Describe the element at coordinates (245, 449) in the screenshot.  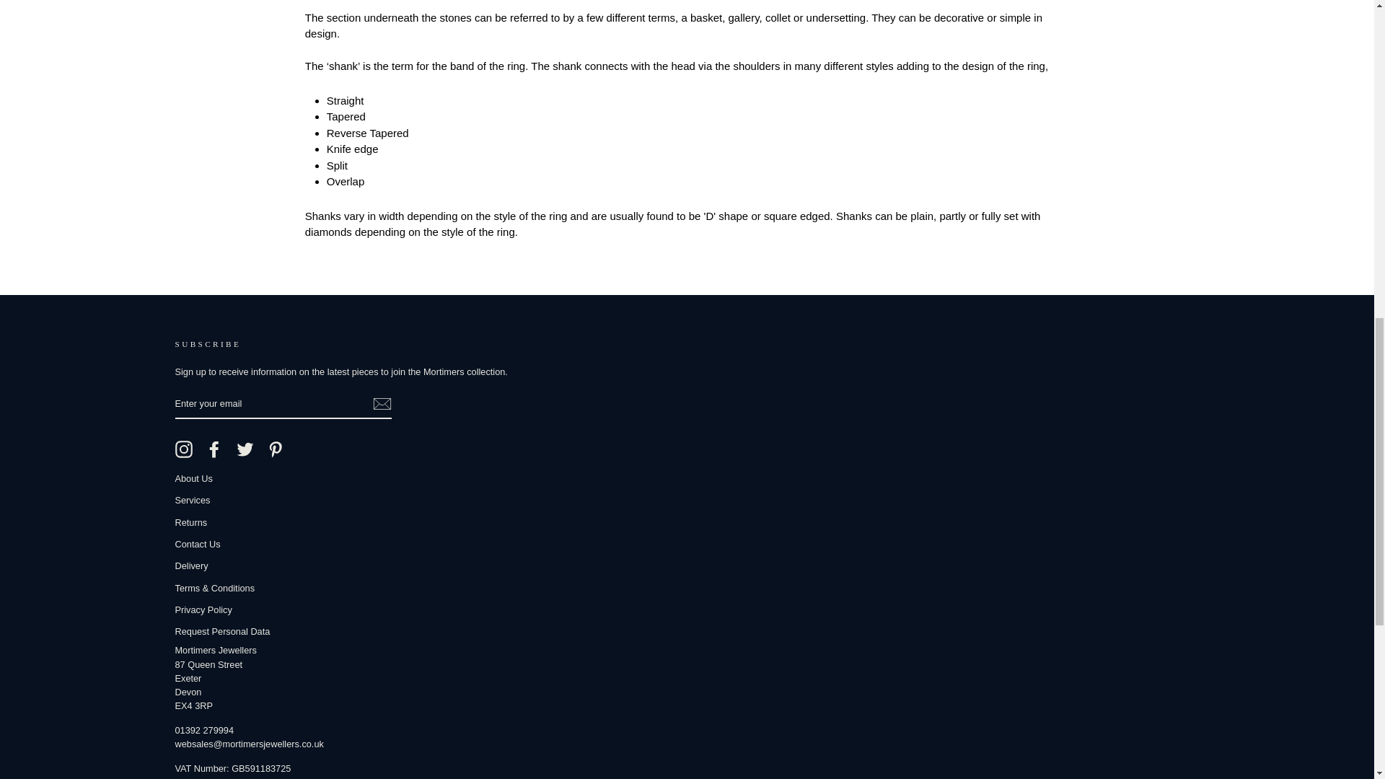
I see `Mortimers Jewellers on Twitter` at that location.